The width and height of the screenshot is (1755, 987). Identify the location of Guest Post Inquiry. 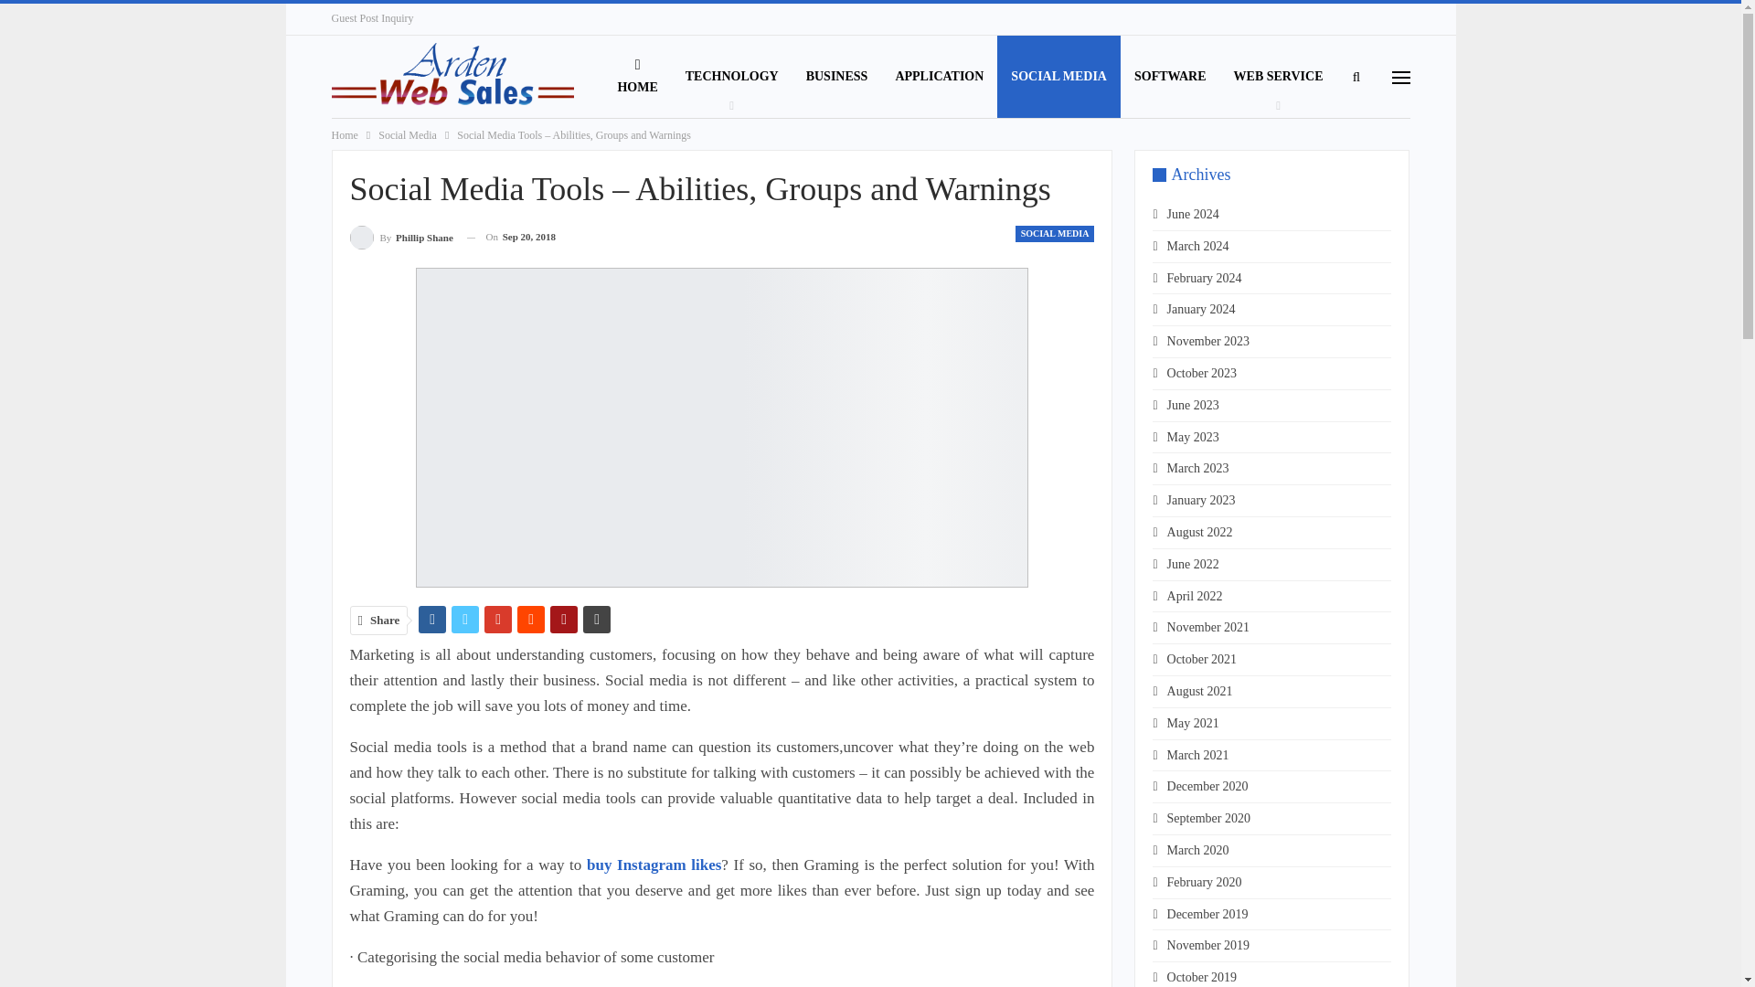
(371, 18).